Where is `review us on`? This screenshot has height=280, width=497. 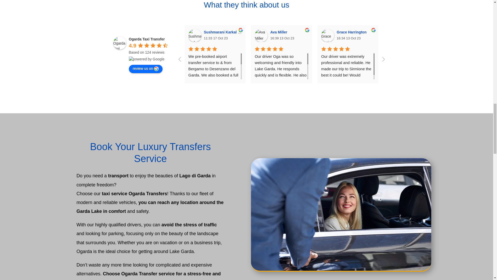 review us on is located at coordinates (146, 69).